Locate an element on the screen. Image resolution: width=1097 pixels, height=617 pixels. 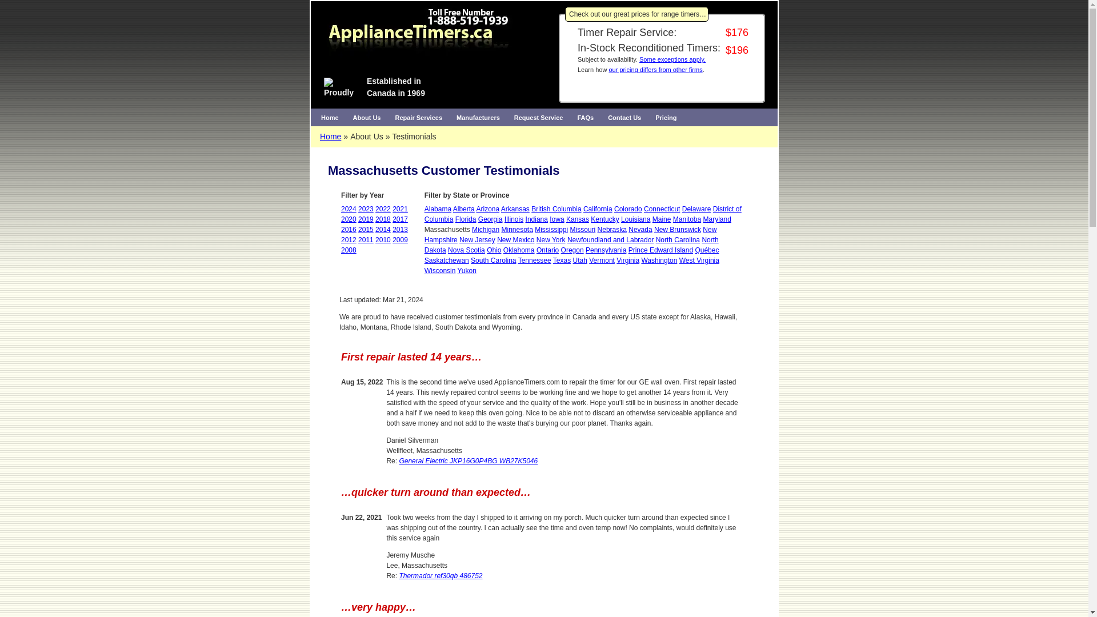
Review special pricing is located at coordinates (672, 59).